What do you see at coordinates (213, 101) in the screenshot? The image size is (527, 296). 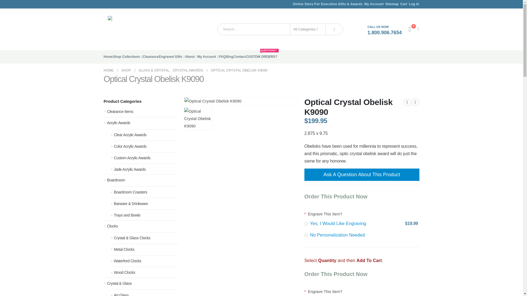 I see `Optical Crystal Obelisk K9090` at bounding box center [213, 101].